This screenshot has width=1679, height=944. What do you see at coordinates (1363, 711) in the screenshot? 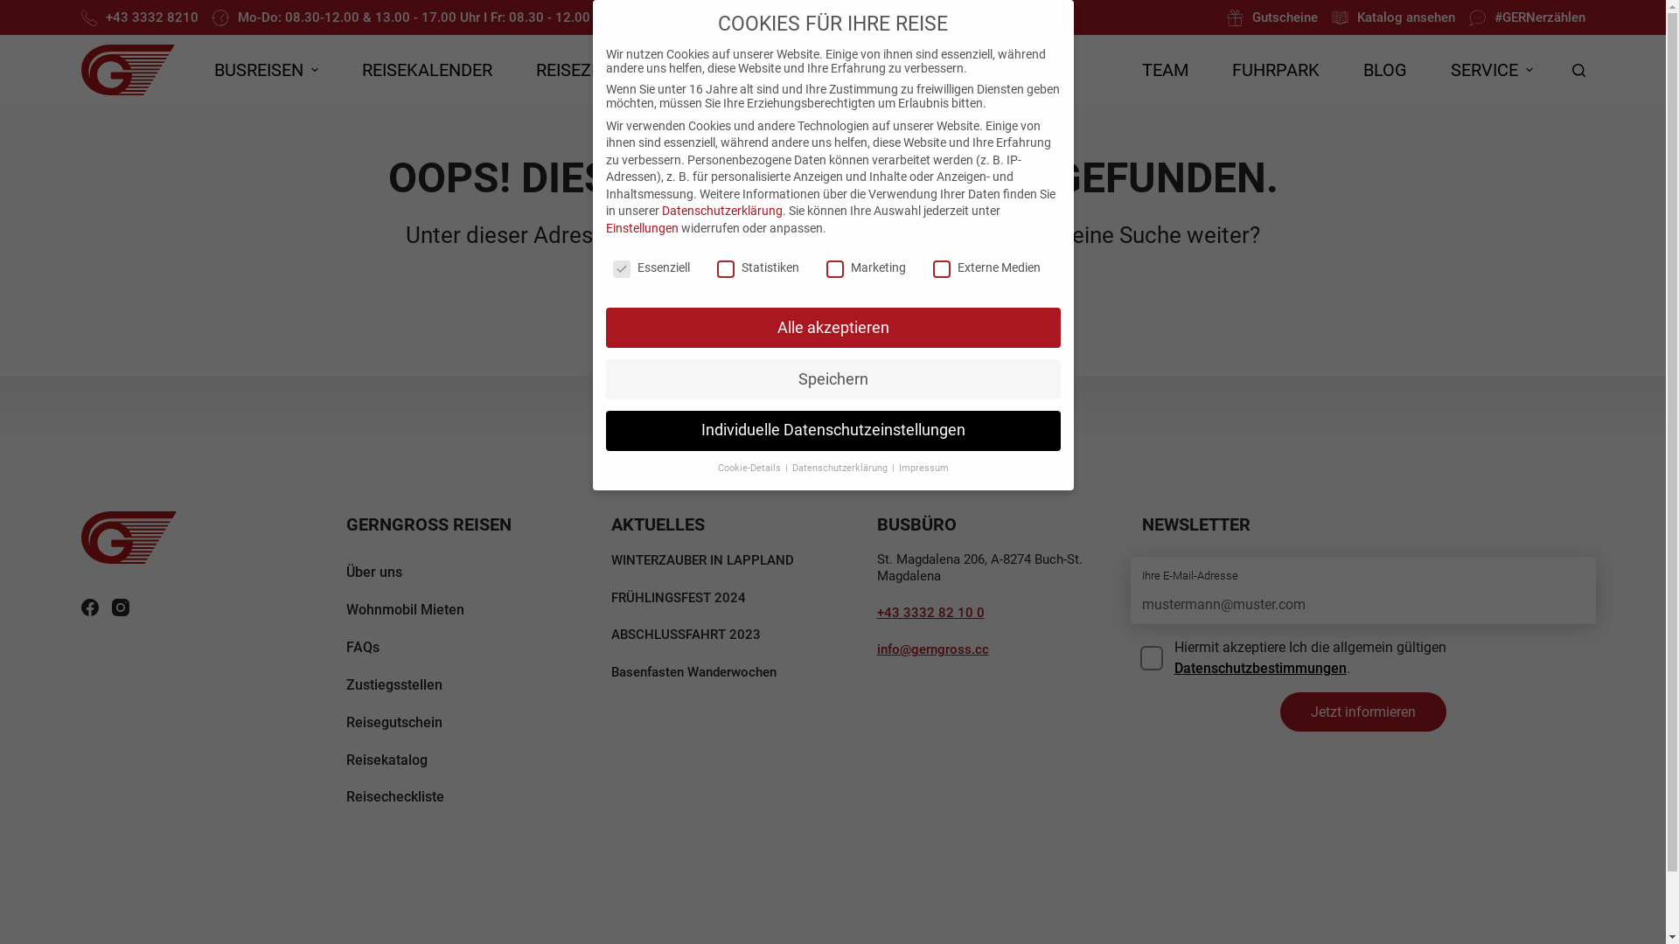
I see `Jetzt informieren` at bounding box center [1363, 711].